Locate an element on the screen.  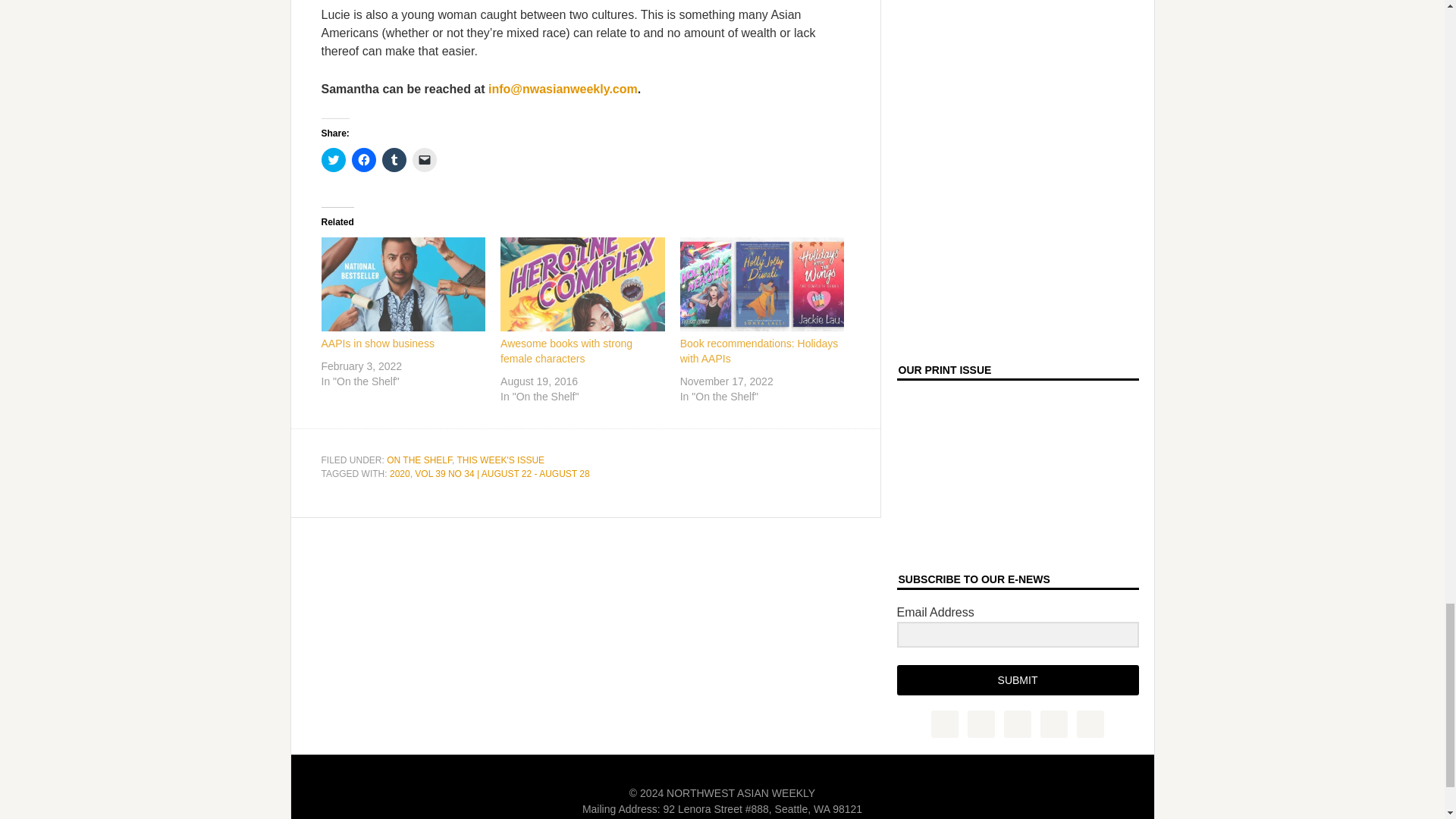
Click to share on Tumblr is located at coordinates (394, 159).